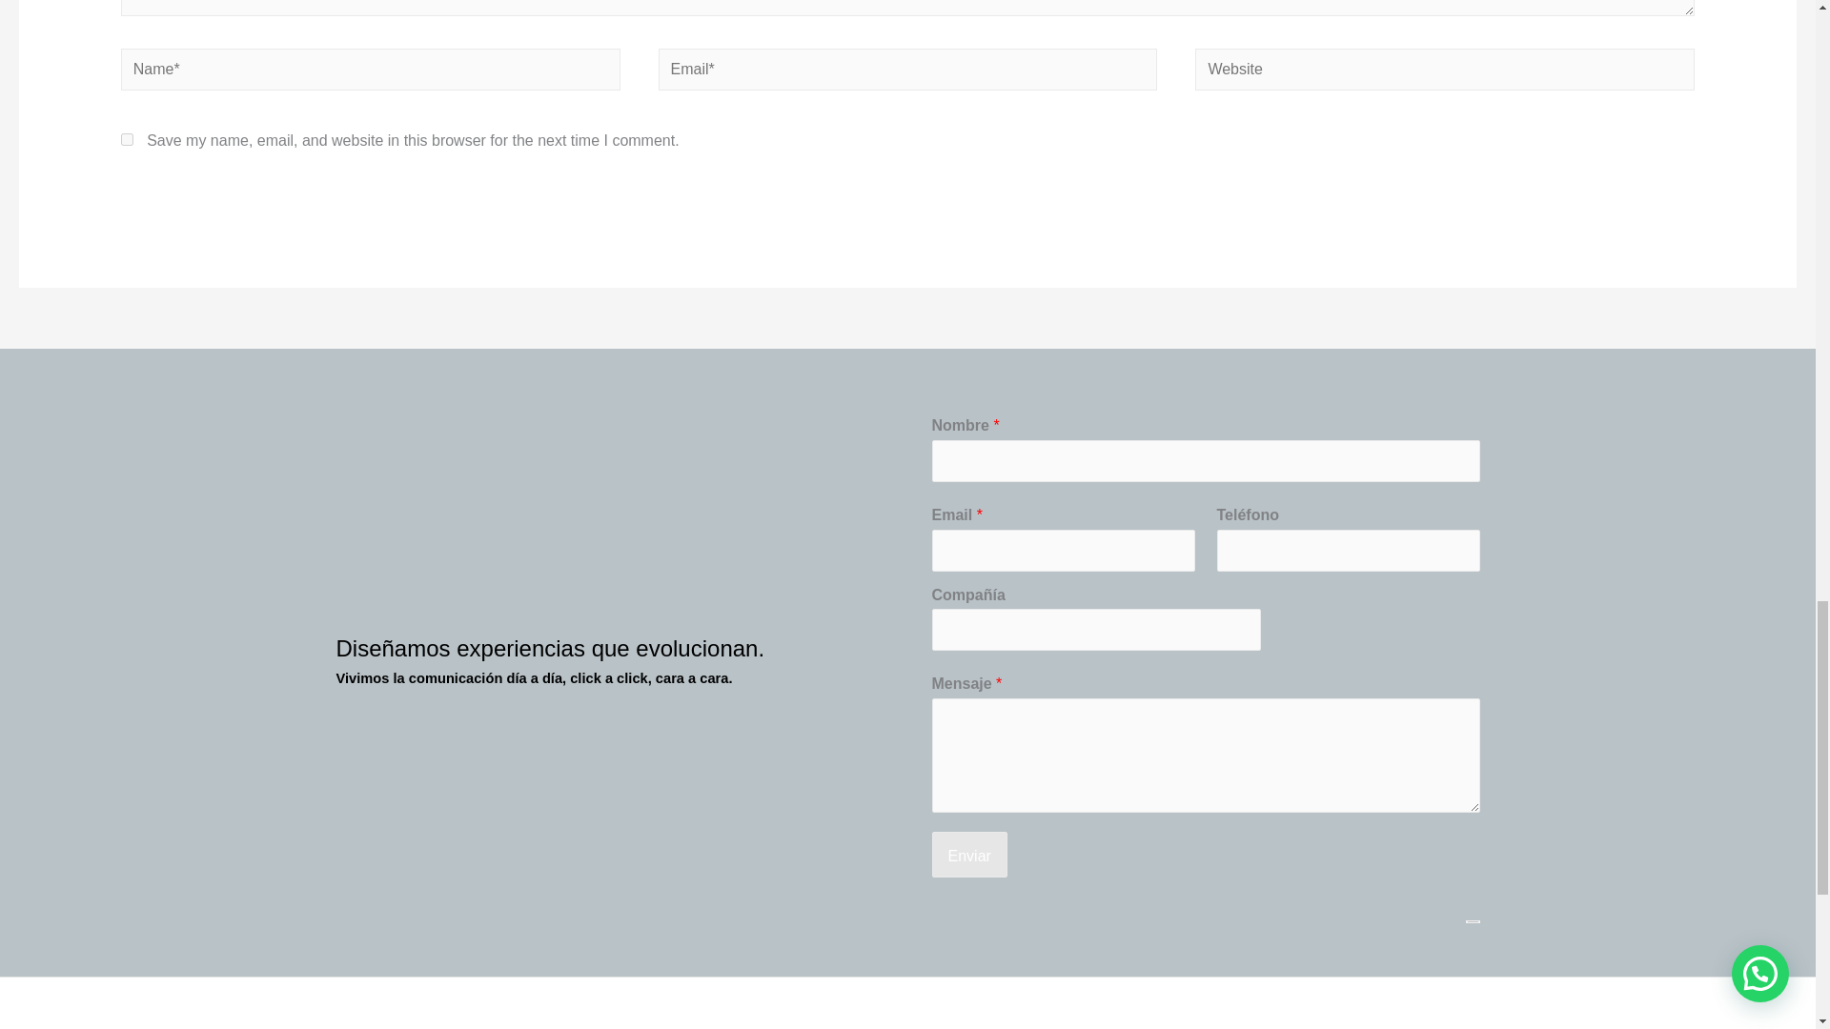 This screenshot has width=1830, height=1029. I want to click on situs panen77, so click(1001, 934).